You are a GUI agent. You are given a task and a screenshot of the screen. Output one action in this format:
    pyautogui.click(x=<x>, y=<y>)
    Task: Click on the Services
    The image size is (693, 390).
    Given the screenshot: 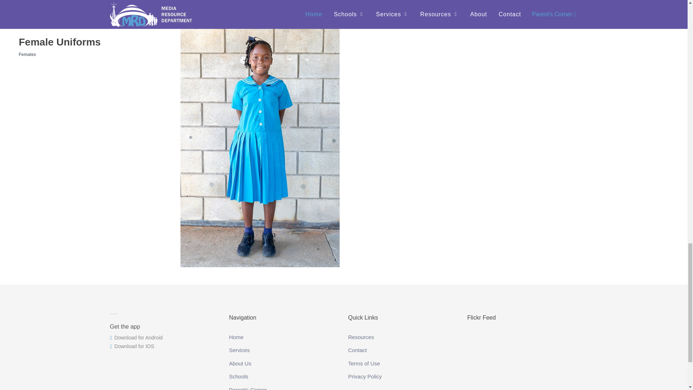 What is the action you would take?
    pyautogui.click(x=240, y=349)
    